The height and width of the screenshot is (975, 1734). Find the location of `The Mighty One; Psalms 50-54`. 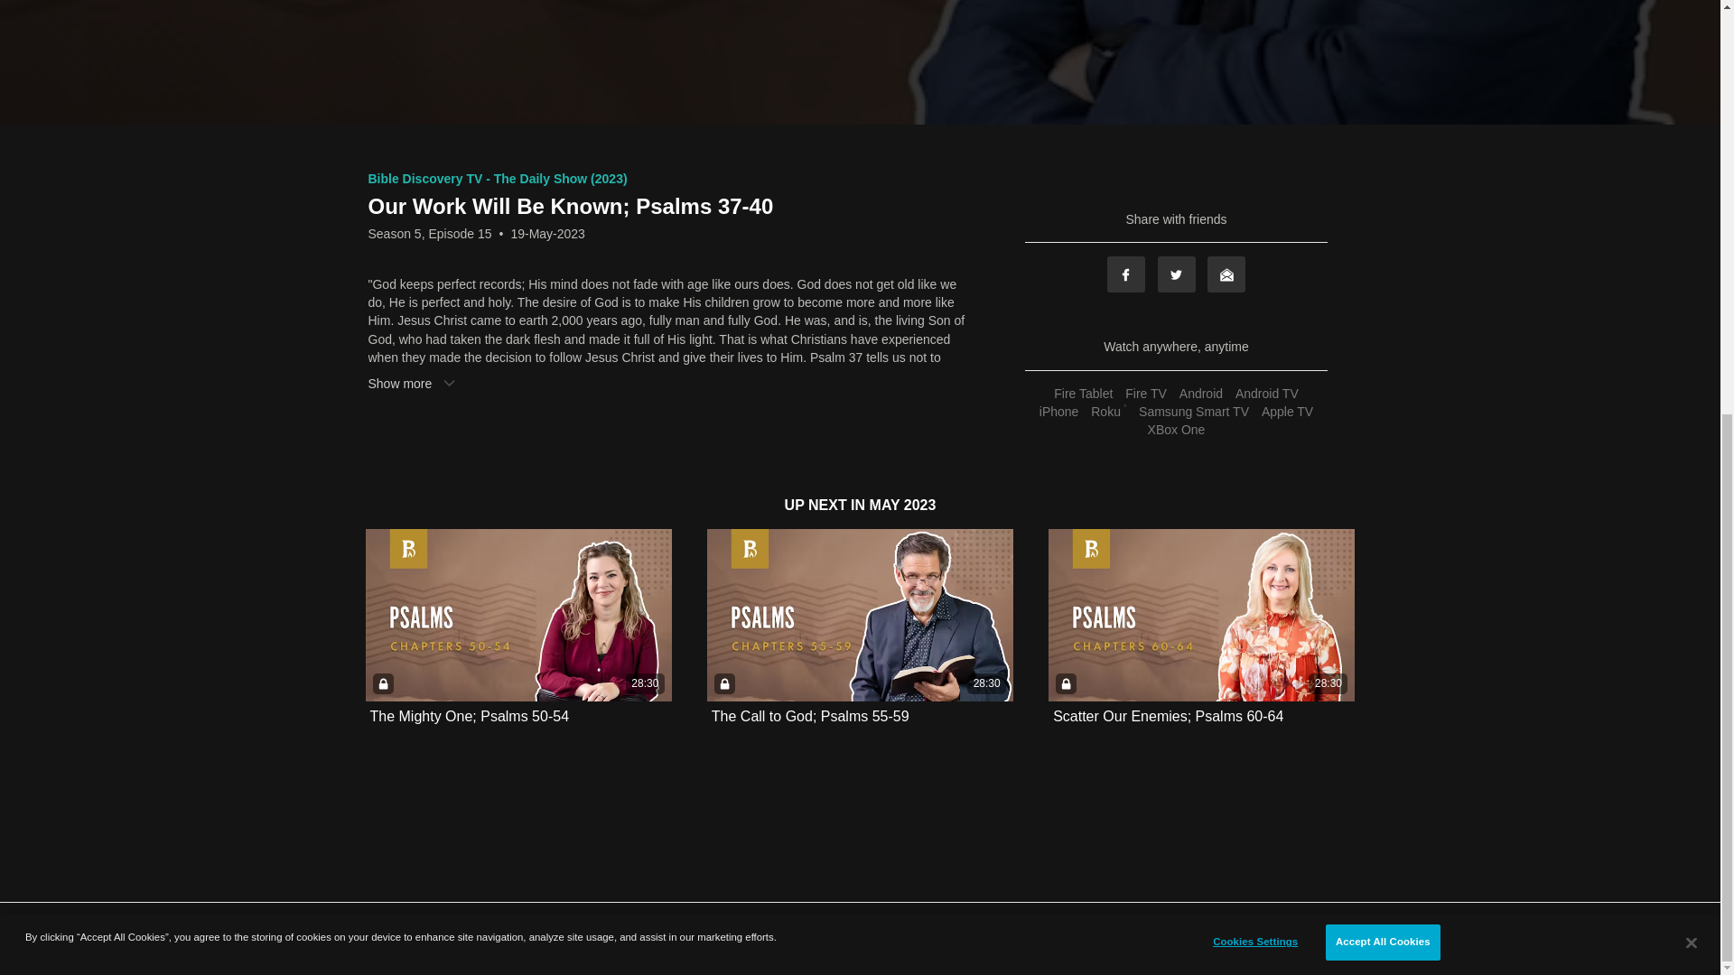

The Mighty One; Psalms 50-54 is located at coordinates (470, 717).